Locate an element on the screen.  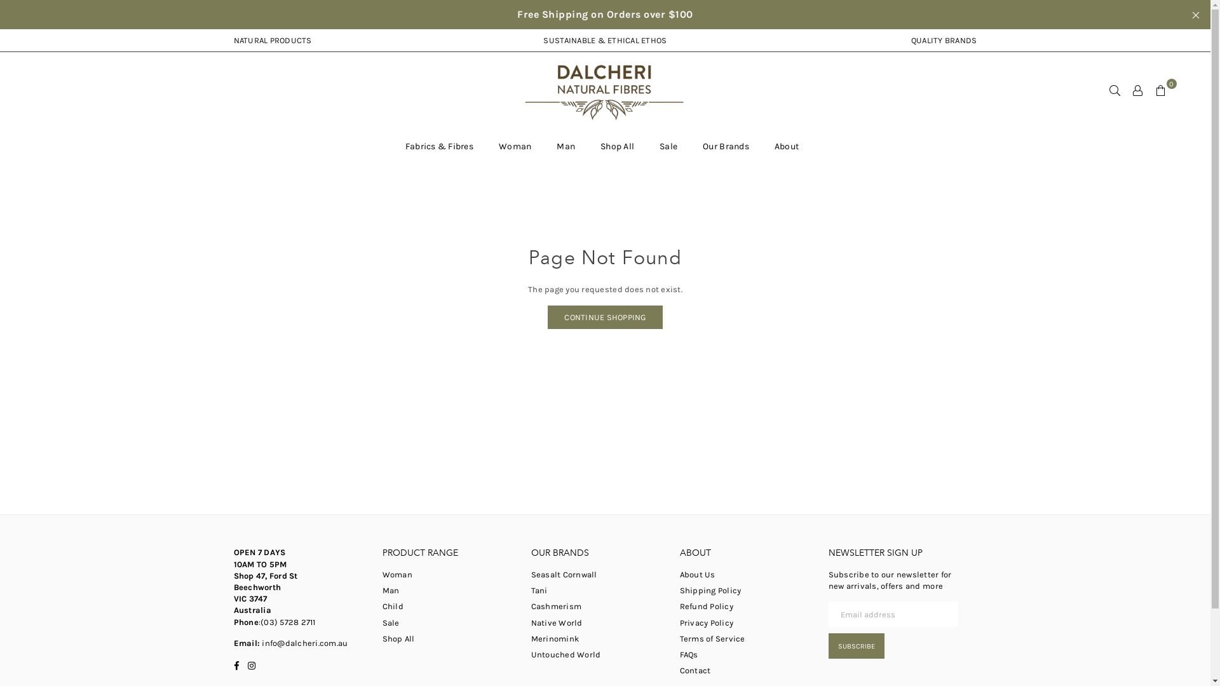
SUBSCRIBE is located at coordinates (857, 646).